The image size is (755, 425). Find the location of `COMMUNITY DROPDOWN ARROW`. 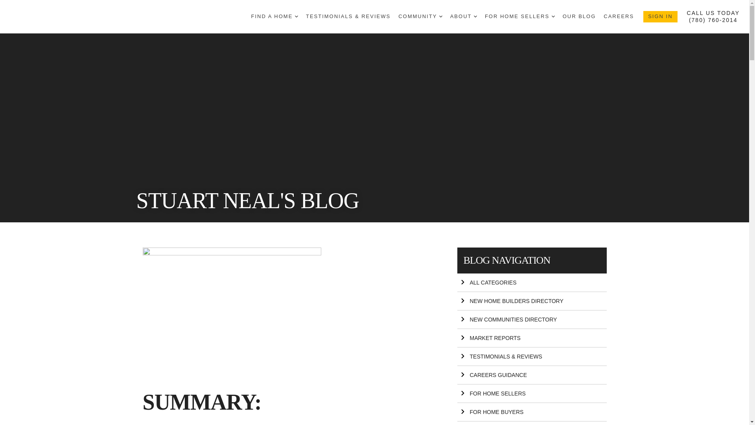

COMMUNITY DROPDOWN ARROW is located at coordinates (420, 17).